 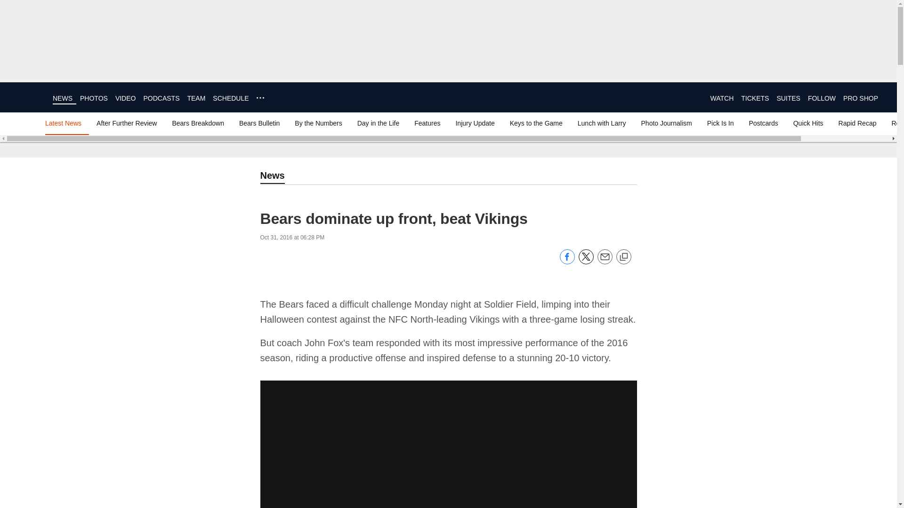 What do you see at coordinates (720, 123) in the screenshot?
I see `Pick Is In` at bounding box center [720, 123].